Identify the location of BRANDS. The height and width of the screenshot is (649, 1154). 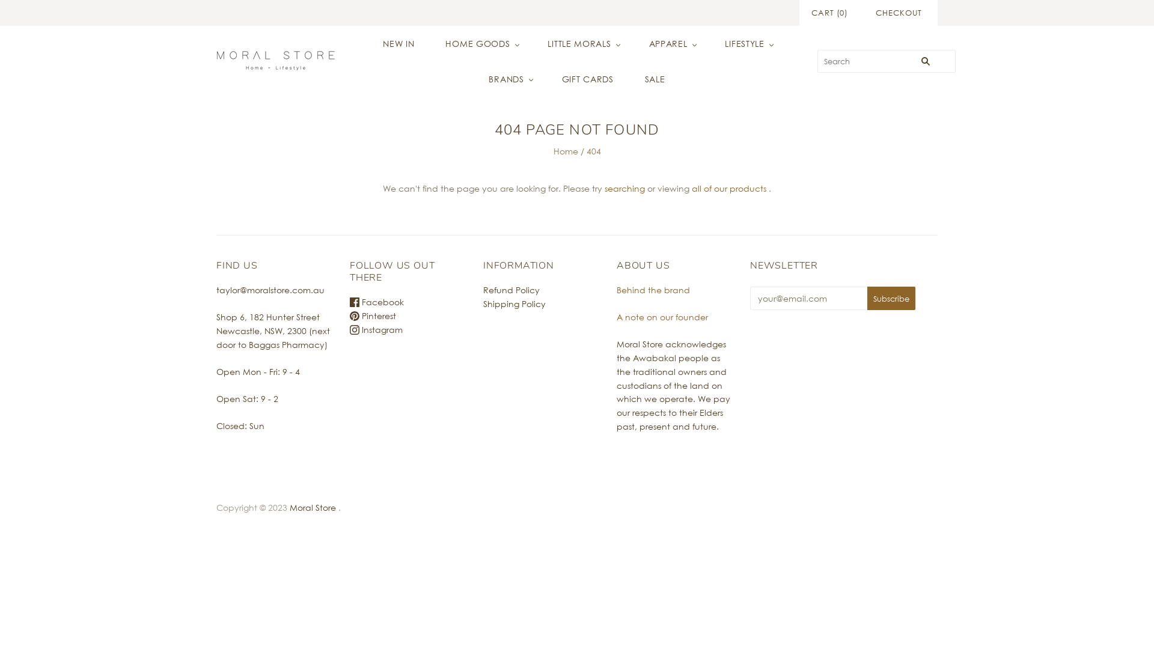
(510, 79).